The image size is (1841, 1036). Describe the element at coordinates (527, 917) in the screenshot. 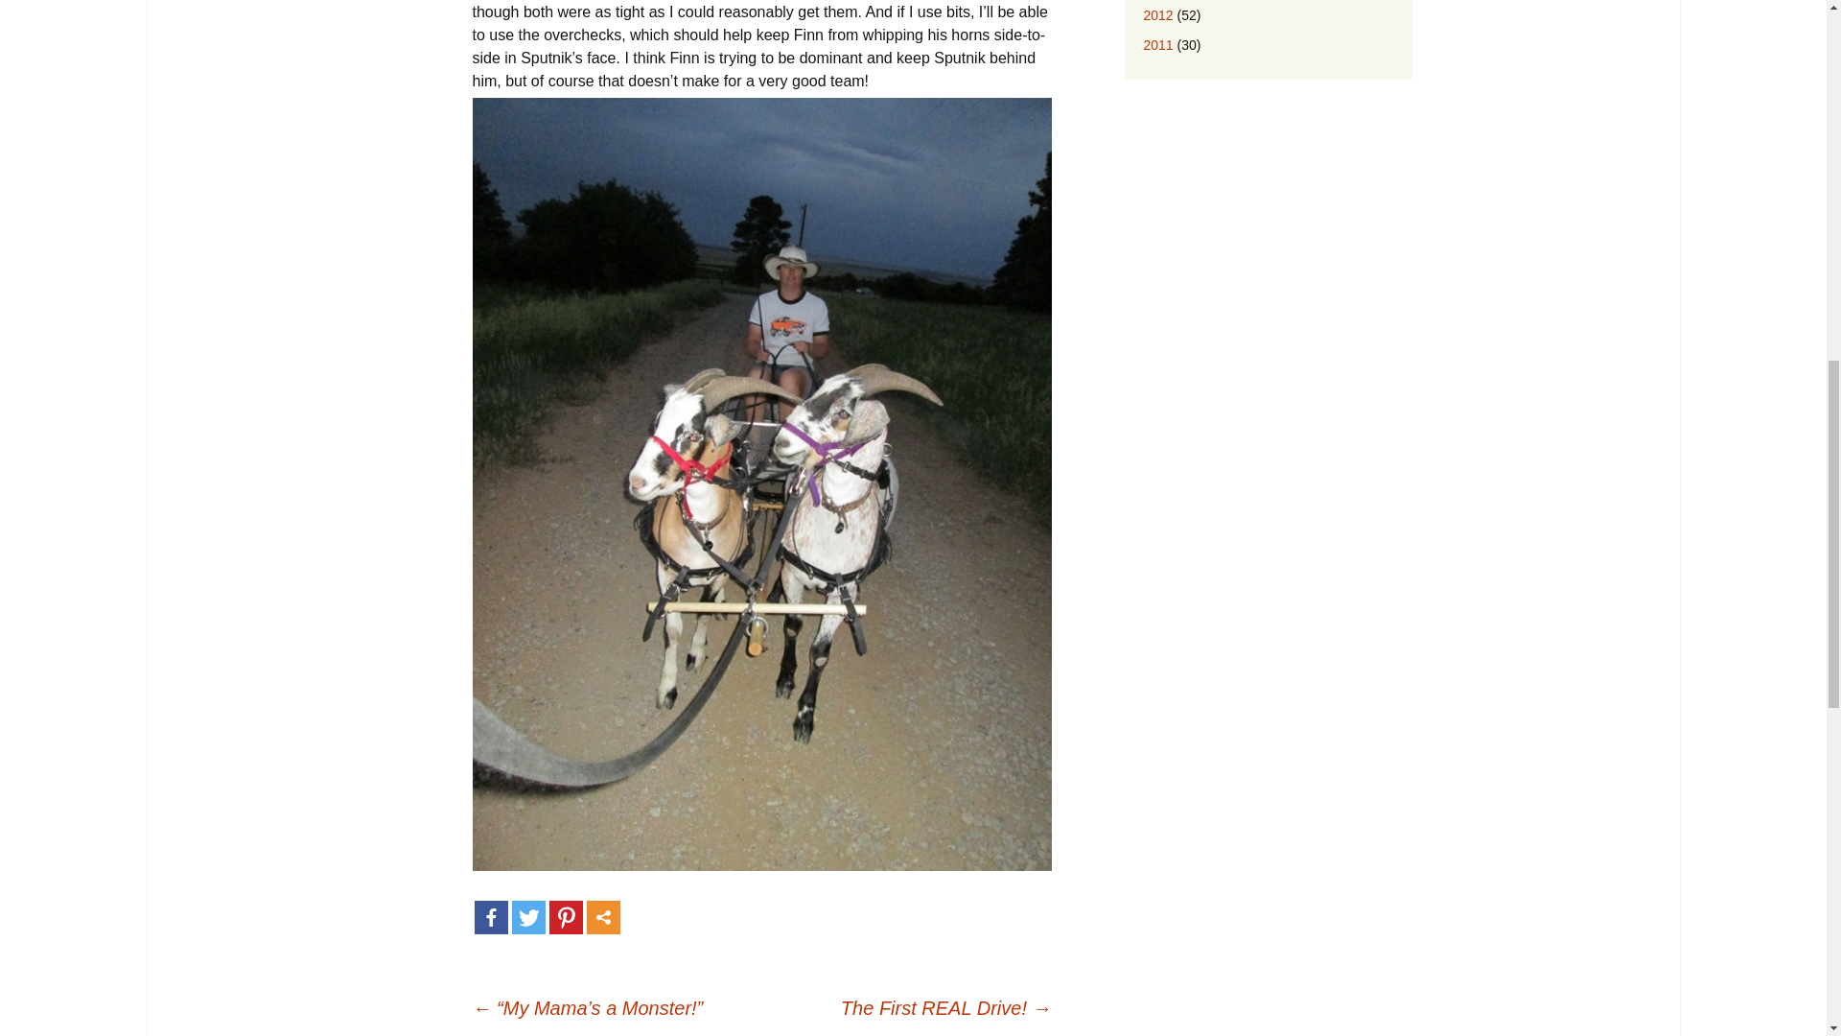

I see `Twitter` at that location.